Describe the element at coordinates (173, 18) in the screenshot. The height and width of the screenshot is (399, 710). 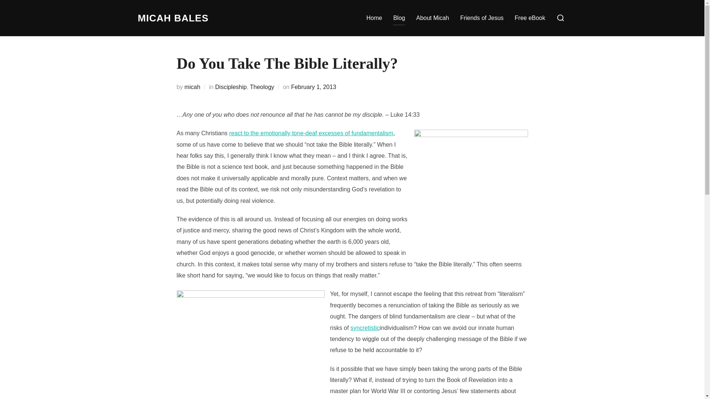
I see `MICAH BALES` at that location.